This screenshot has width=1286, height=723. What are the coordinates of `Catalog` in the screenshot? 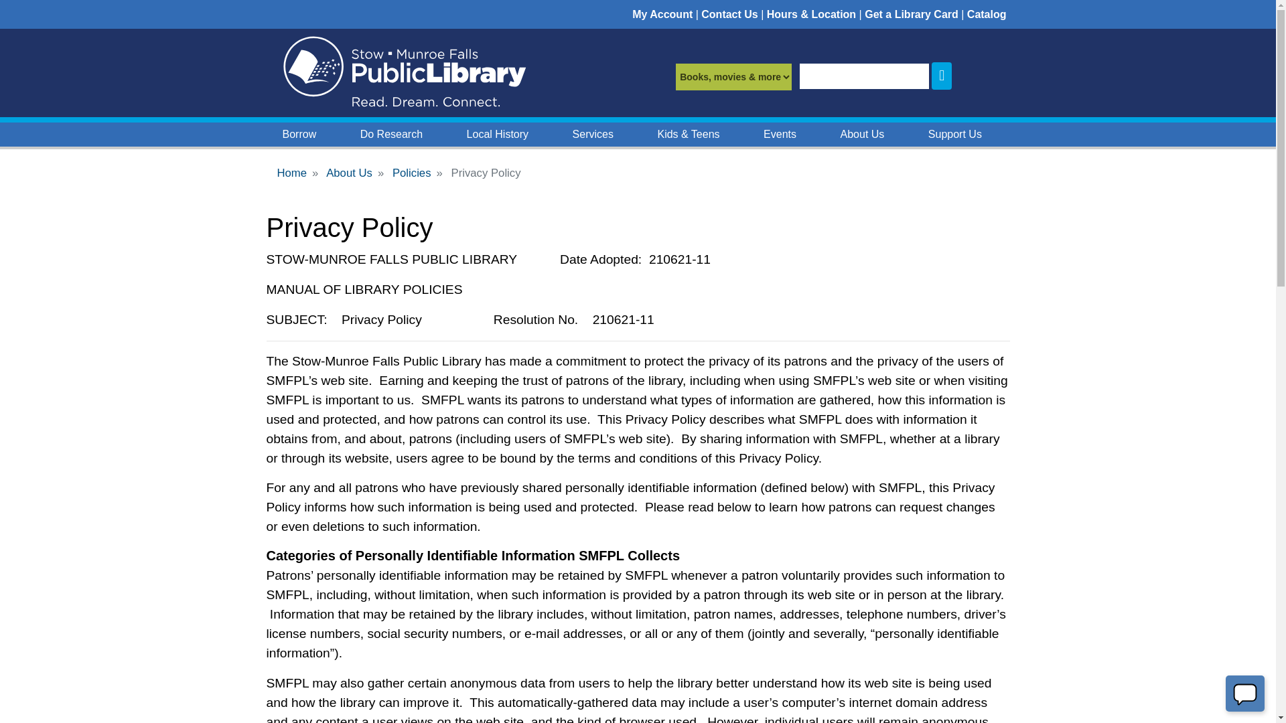 It's located at (987, 14).